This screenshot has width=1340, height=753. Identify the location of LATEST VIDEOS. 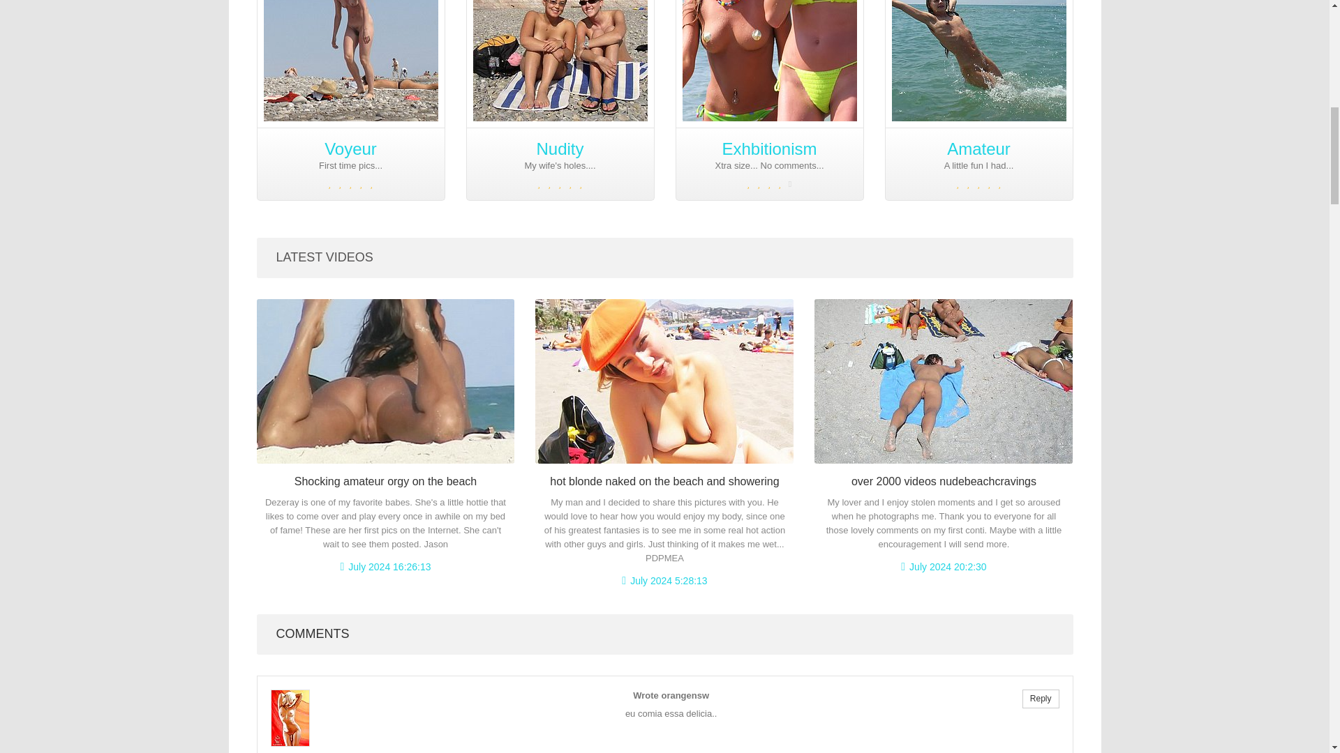
(325, 257).